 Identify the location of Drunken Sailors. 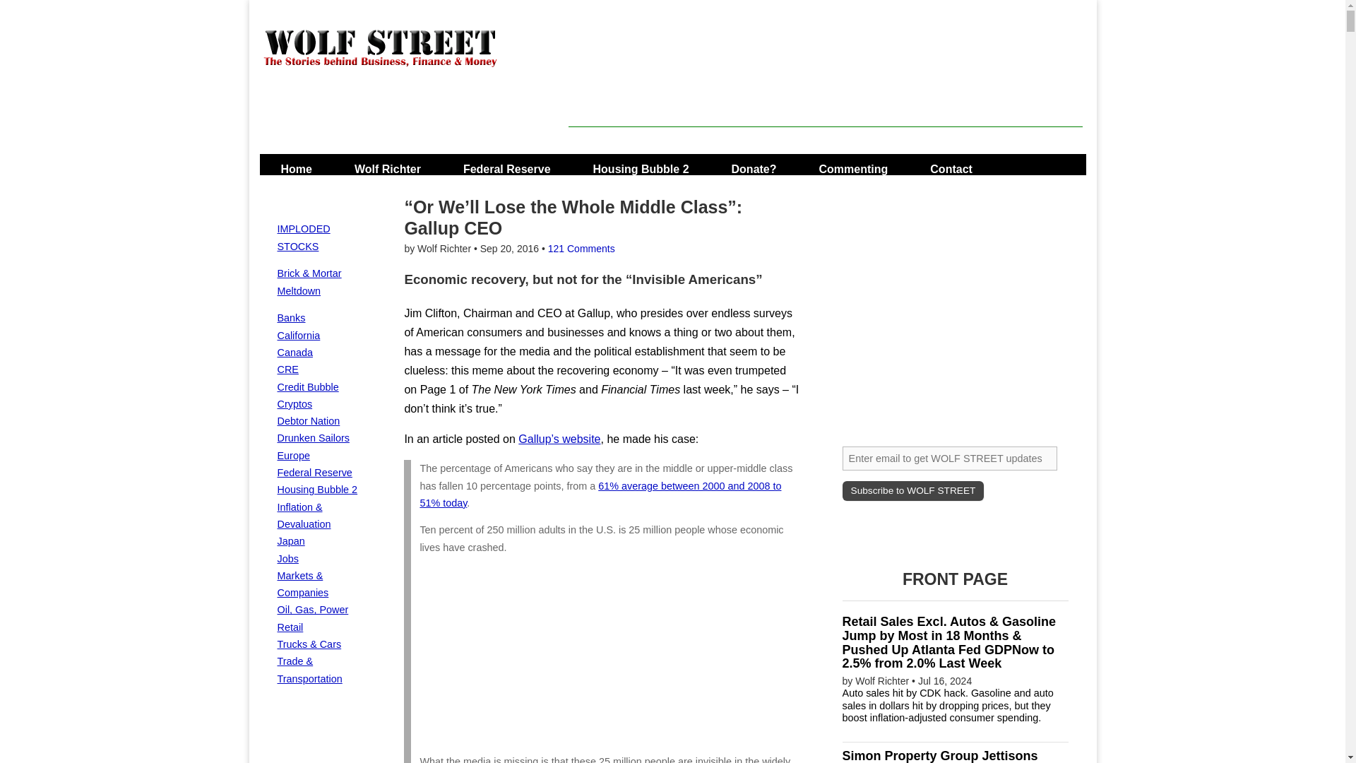
(312, 438).